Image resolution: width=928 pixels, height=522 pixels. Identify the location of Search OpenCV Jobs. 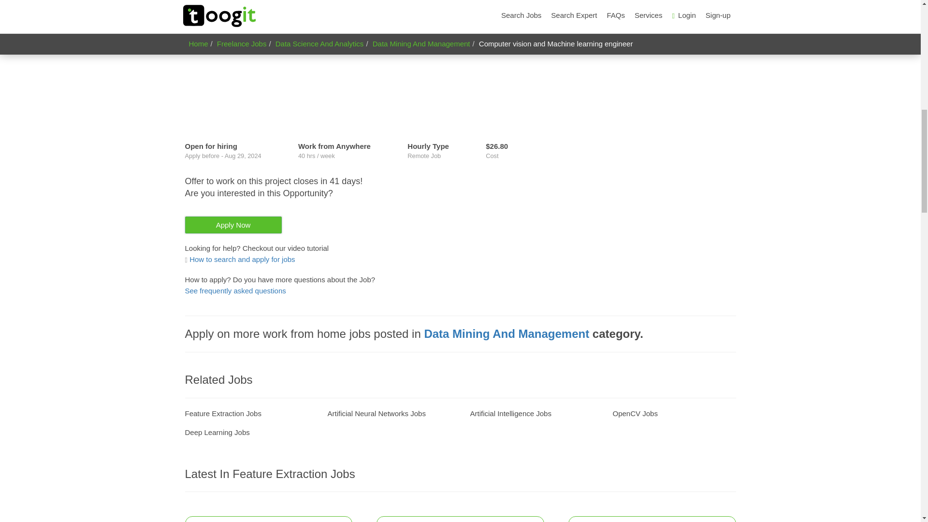
(635, 413).